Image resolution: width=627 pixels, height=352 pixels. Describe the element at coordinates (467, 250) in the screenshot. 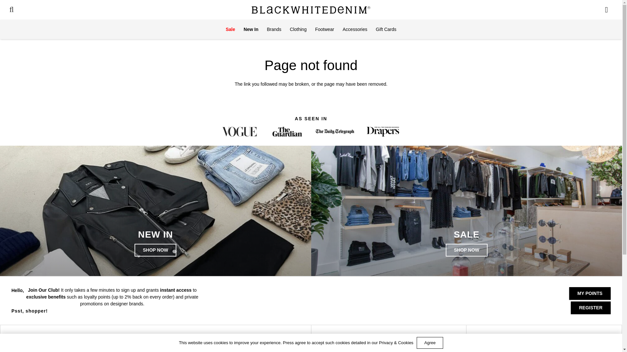

I see `Sale` at that location.